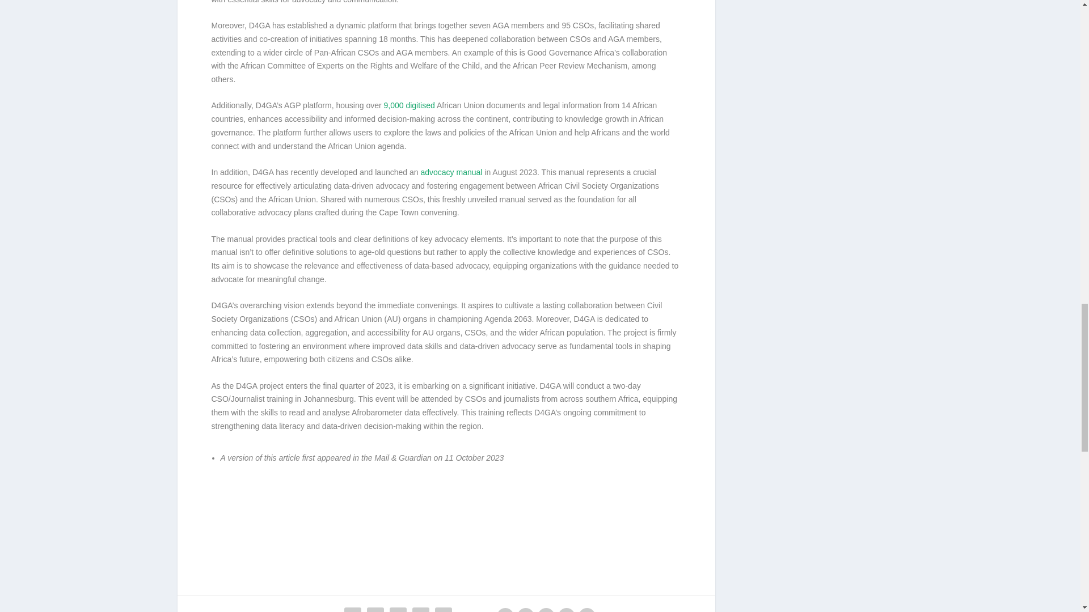 The image size is (1089, 612). Describe the element at coordinates (586, 610) in the screenshot. I see `gorgeous` at that location.